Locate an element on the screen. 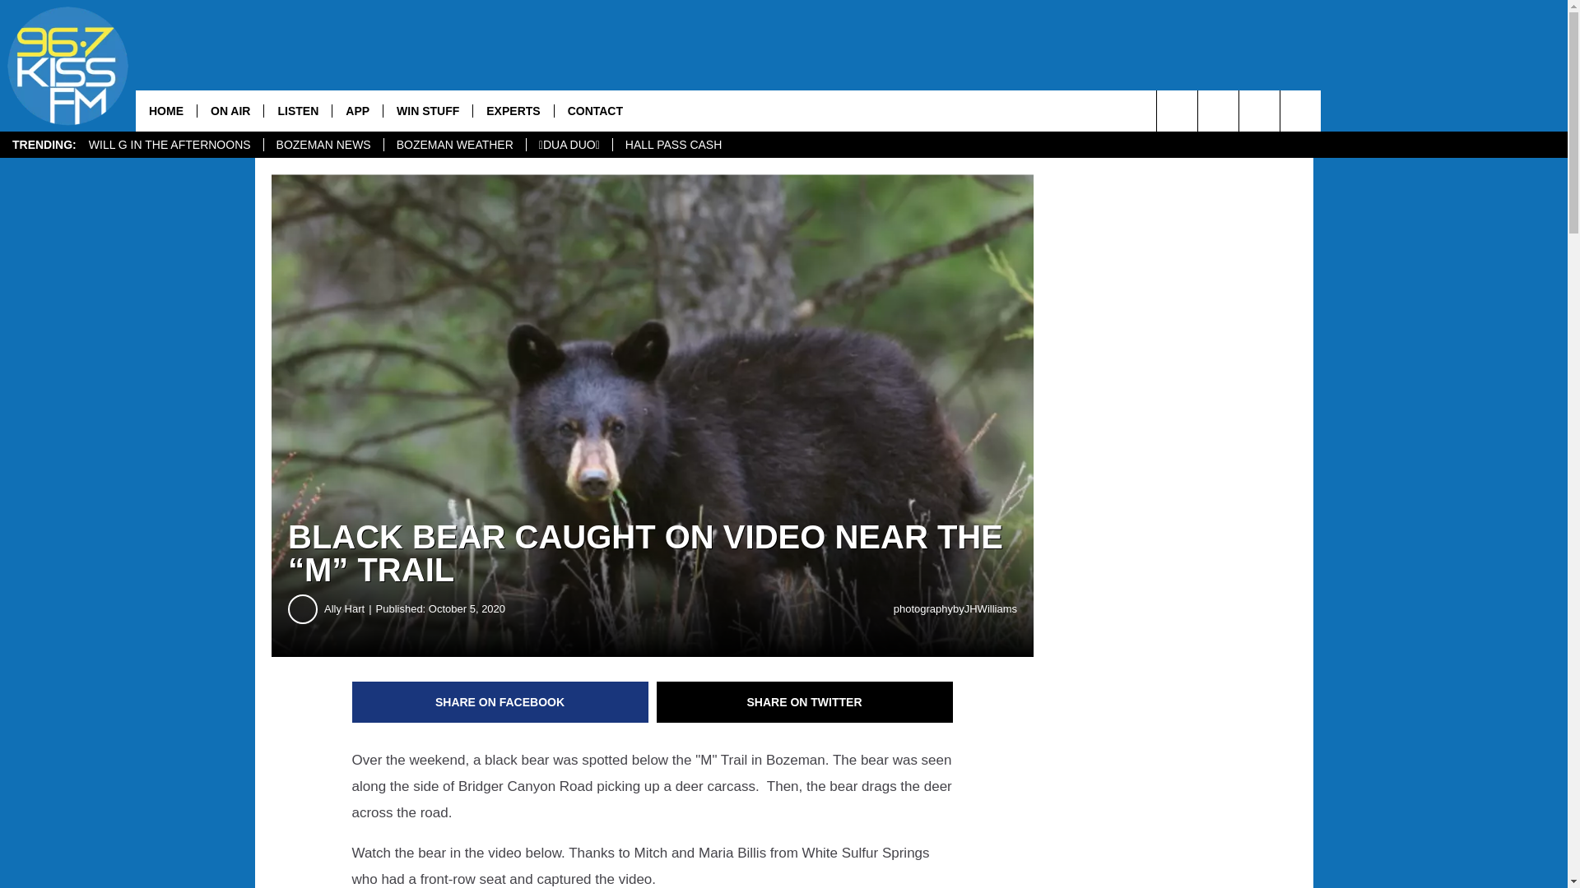 This screenshot has height=888, width=1580. CONTACT is located at coordinates (595, 110).